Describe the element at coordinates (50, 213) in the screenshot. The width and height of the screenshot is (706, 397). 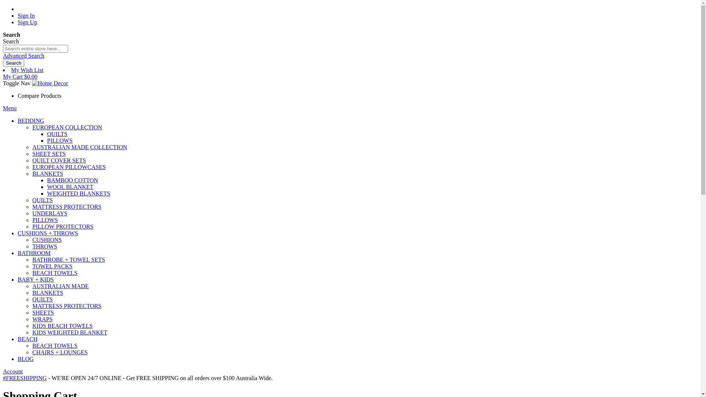
I see `UNDERLAYS` at that location.